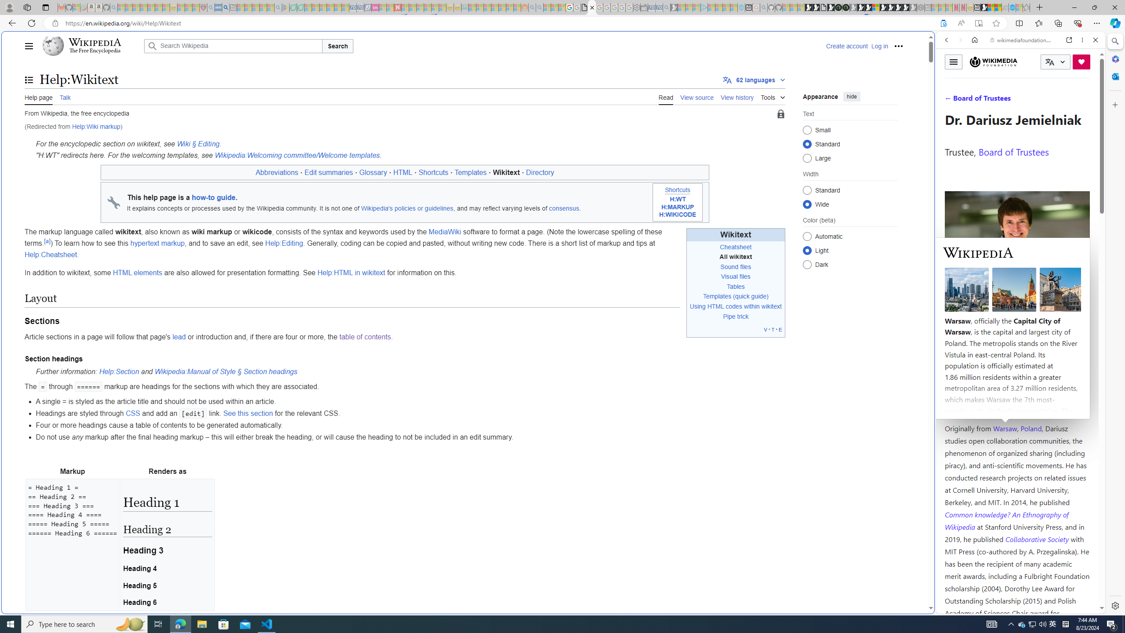  What do you see at coordinates (973, 407) in the screenshot?
I see `Harvard University` at bounding box center [973, 407].